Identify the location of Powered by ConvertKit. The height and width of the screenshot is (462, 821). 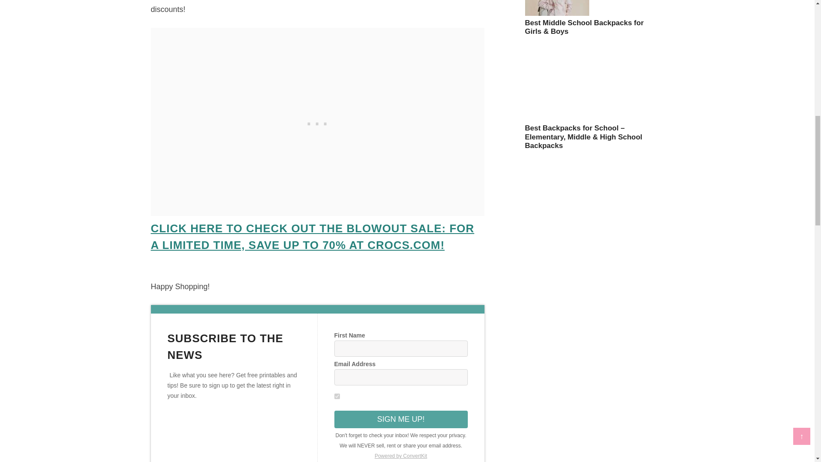
(401, 456).